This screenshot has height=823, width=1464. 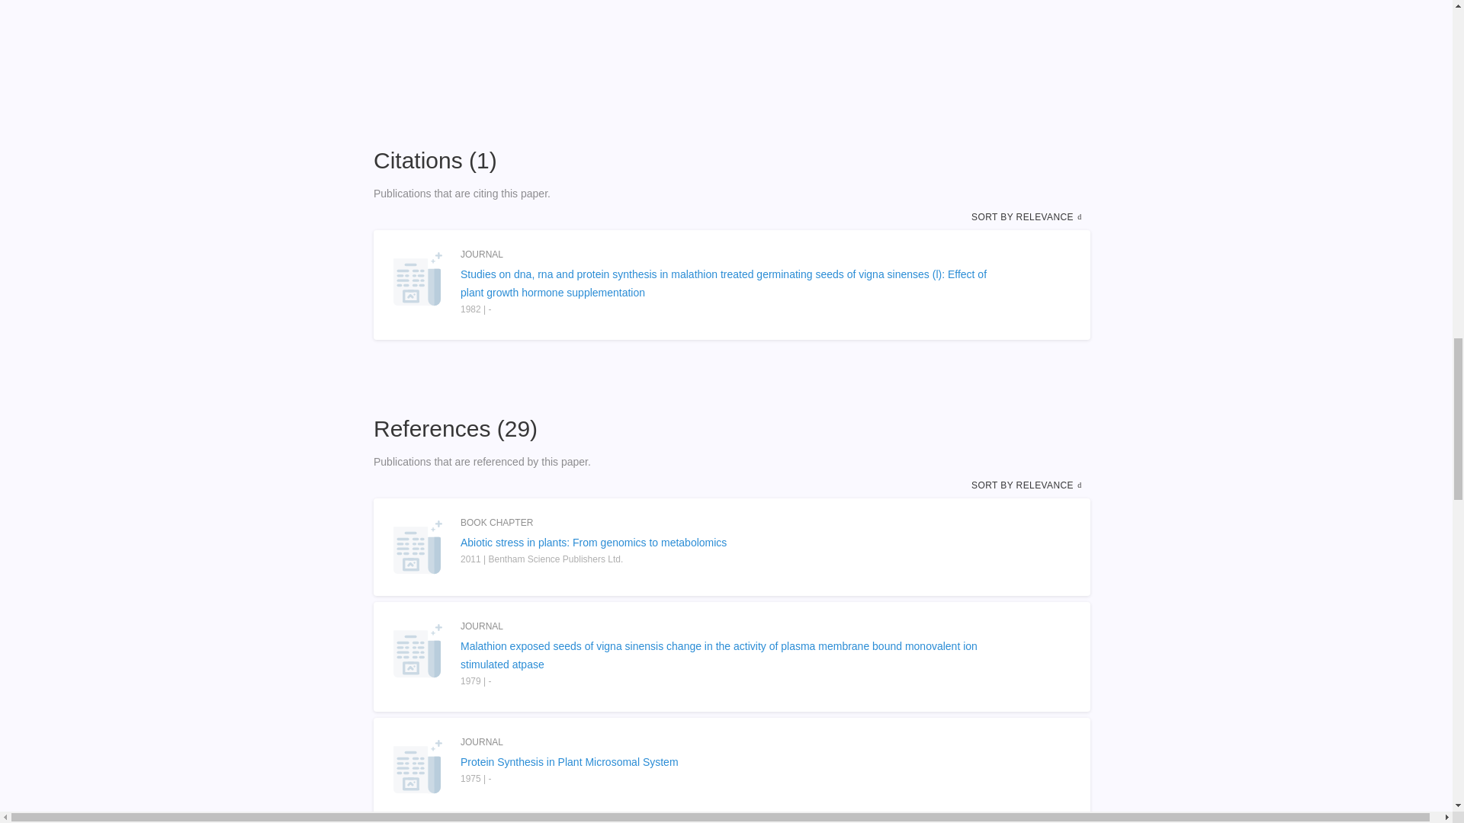 What do you see at coordinates (732, 762) in the screenshot?
I see `Protein Synthesis in Plant Microsomal System` at bounding box center [732, 762].